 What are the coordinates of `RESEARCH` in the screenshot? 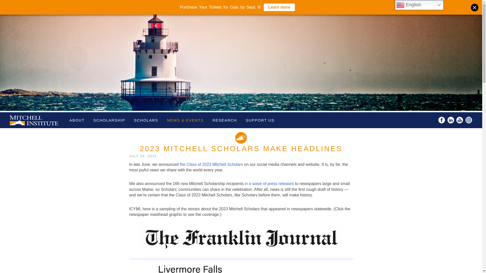 It's located at (224, 120).